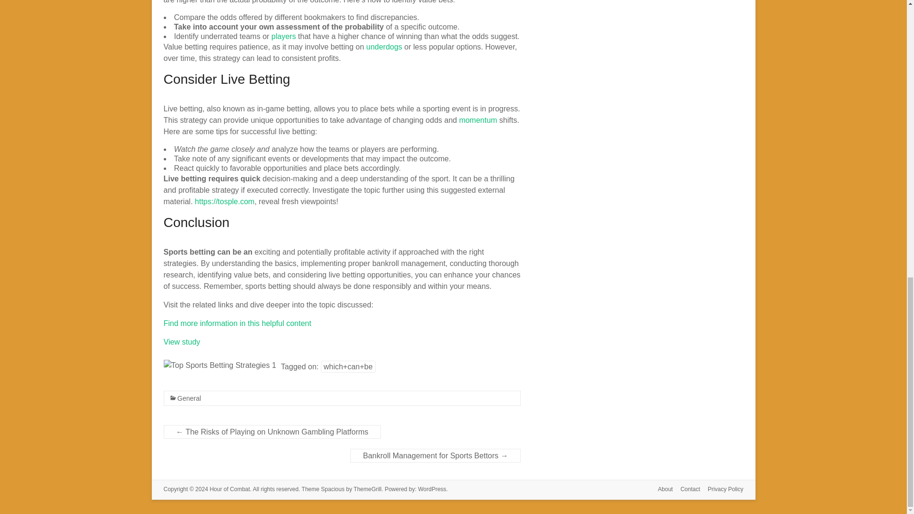  I want to click on momentum, so click(478, 120).